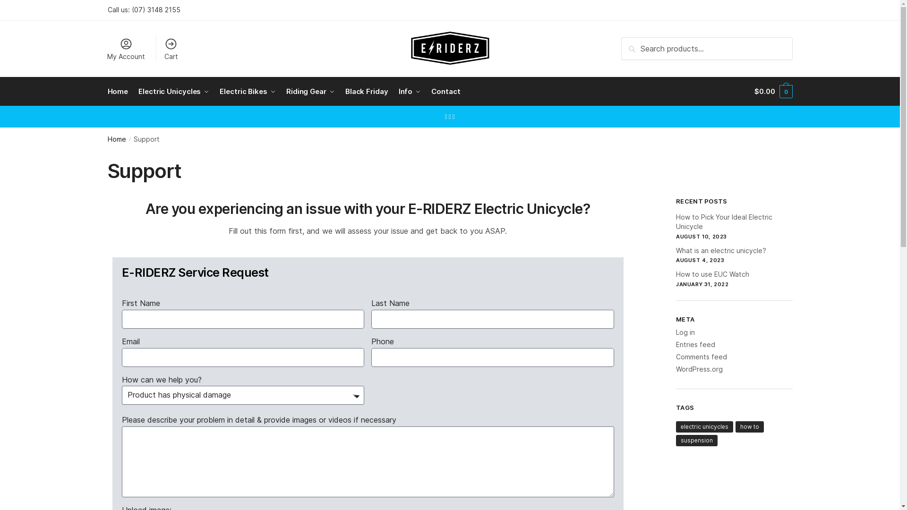  I want to click on suspension, so click(697, 441).